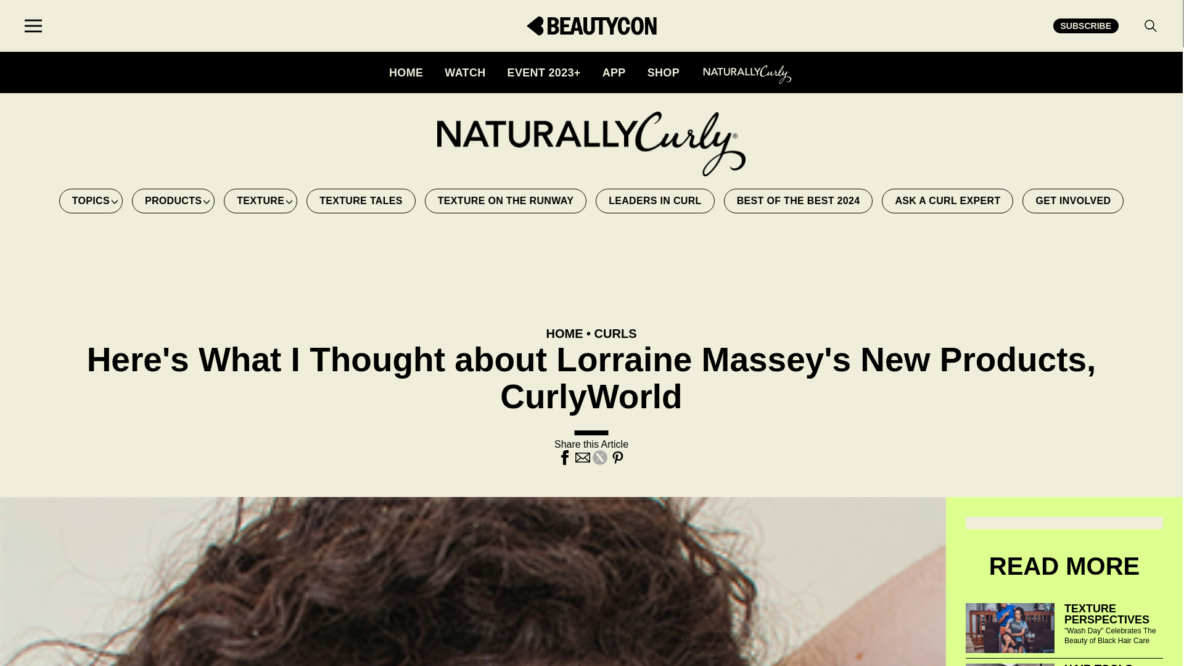 The width and height of the screenshot is (1184, 666). Describe the element at coordinates (1086, 26) in the screenshot. I see `SUBSCRIBE` at that location.